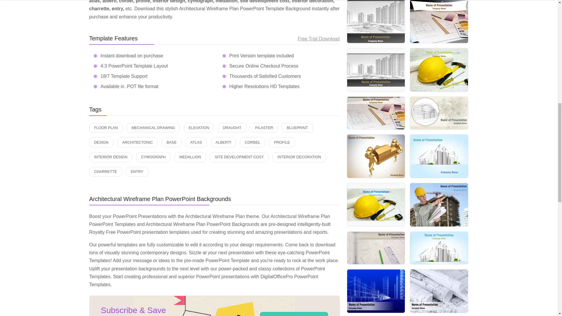  I want to click on pilaster powerpoint templates, so click(264, 128).